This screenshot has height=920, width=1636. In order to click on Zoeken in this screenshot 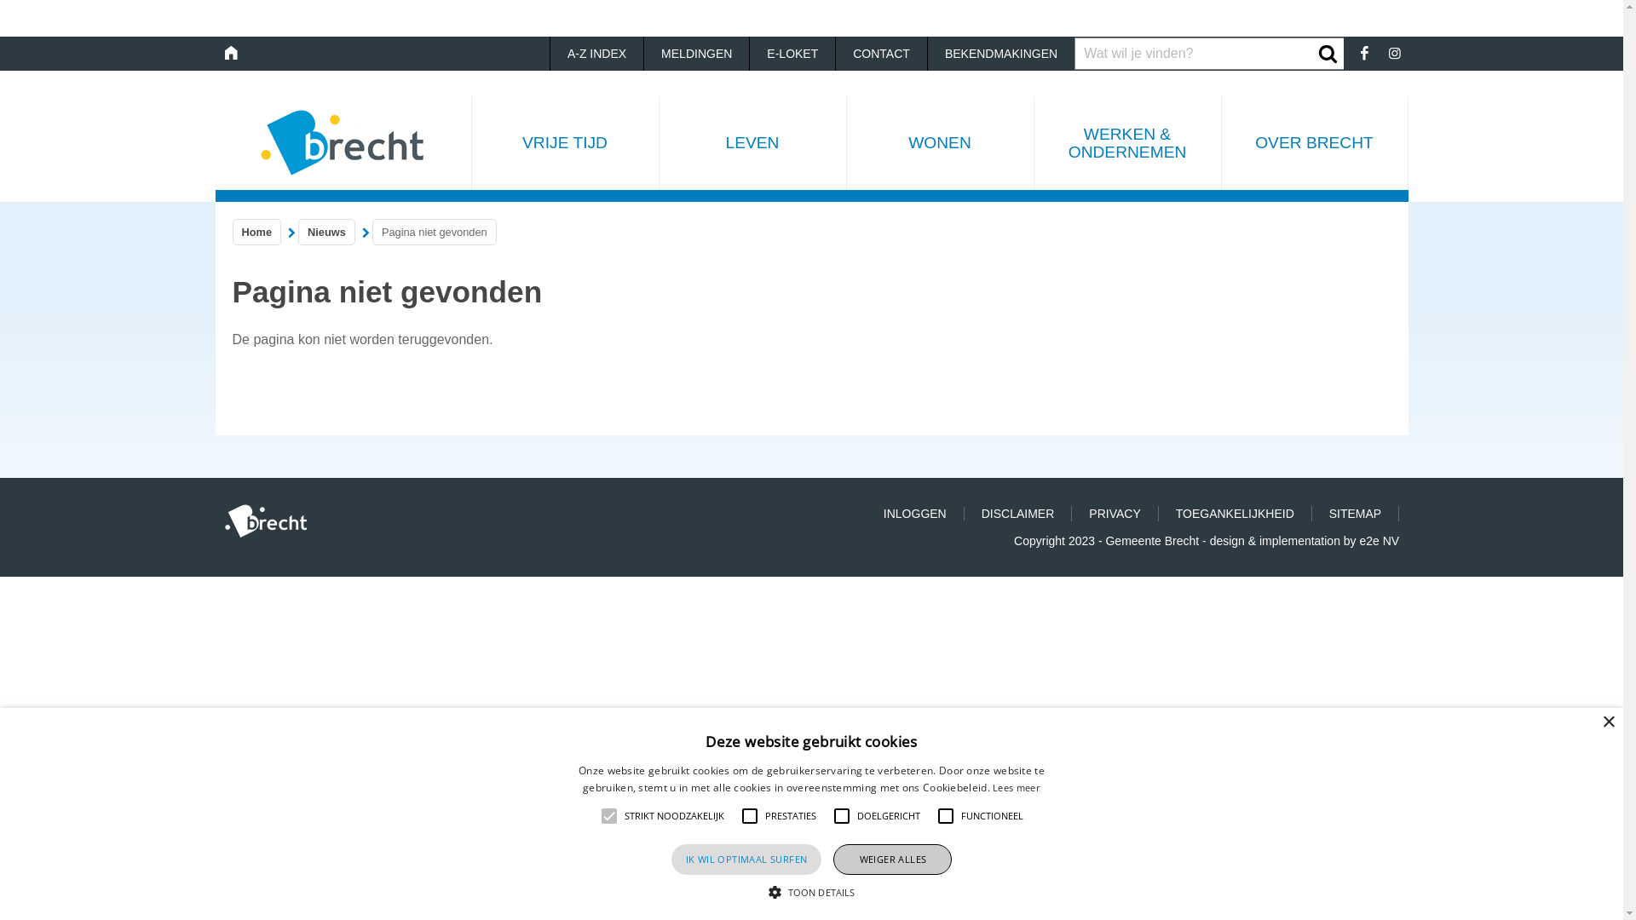, I will do `click(1328, 54)`.